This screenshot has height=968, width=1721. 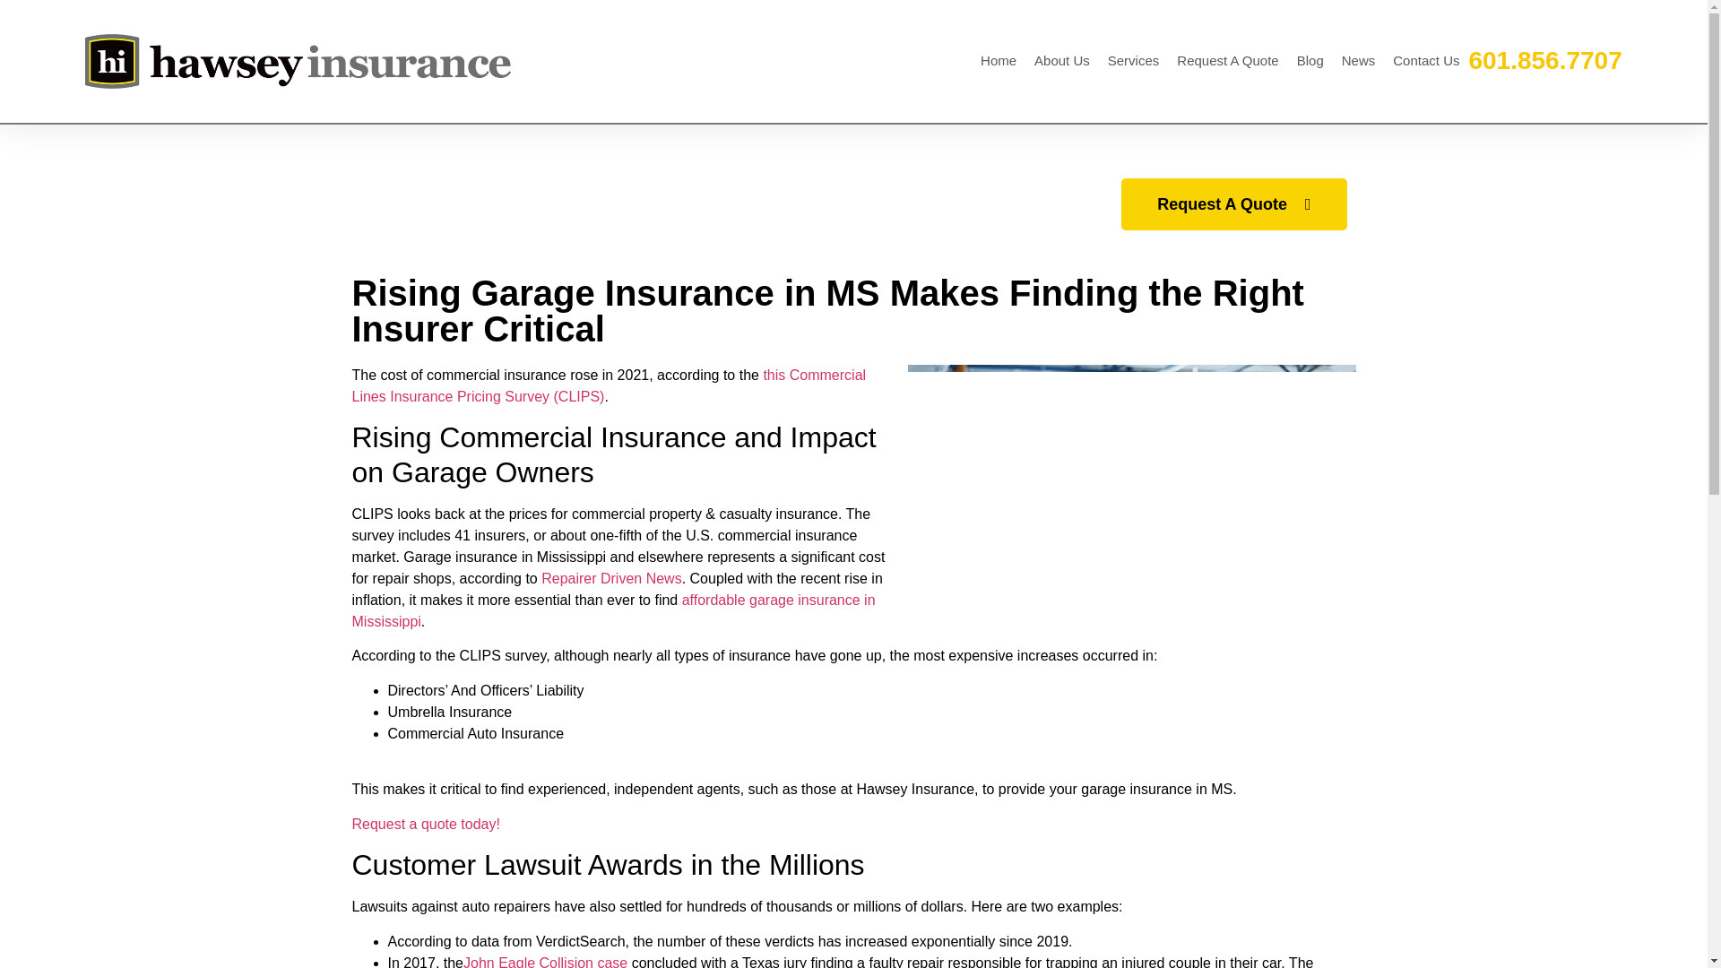 What do you see at coordinates (1359, 61) in the screenshot?
I see `News` at bounding box center [1359, 61].